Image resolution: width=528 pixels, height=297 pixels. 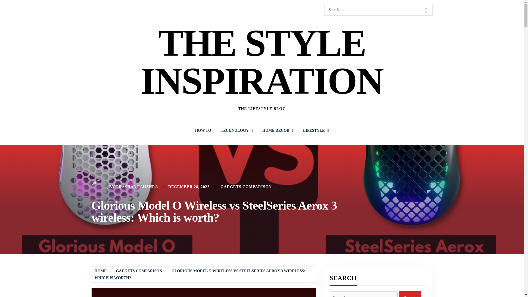 What do you see at coordinates (237, 130) in the screenshot?
I see `TECHNOLOGY` at bounding box center [237, 130].